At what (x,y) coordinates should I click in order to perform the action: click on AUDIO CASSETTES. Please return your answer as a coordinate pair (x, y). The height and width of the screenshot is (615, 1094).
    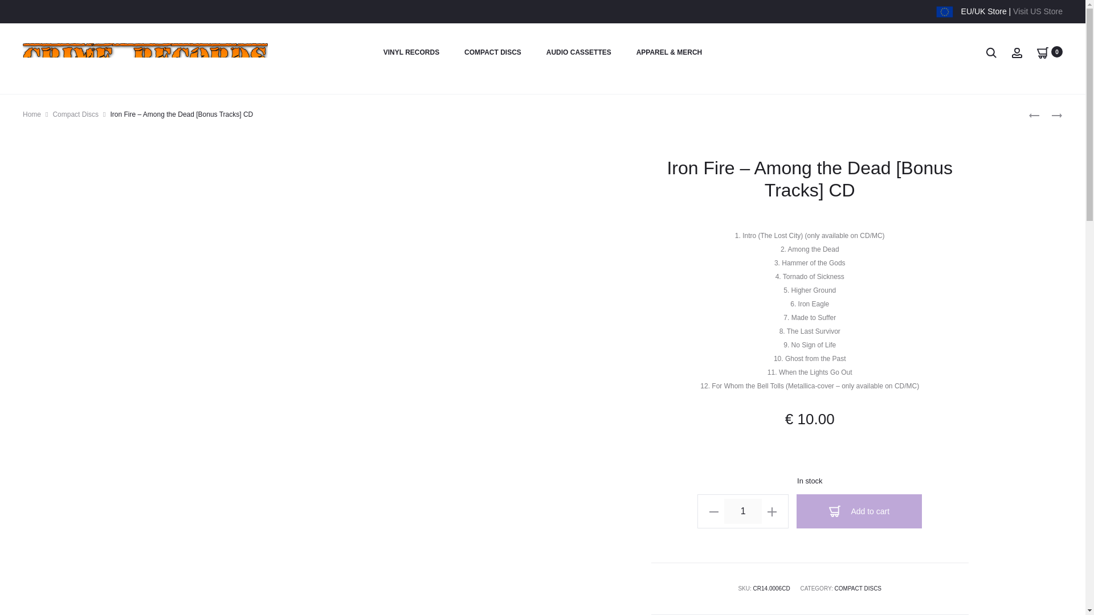
    Looking at the image, I should click on (579, 52).